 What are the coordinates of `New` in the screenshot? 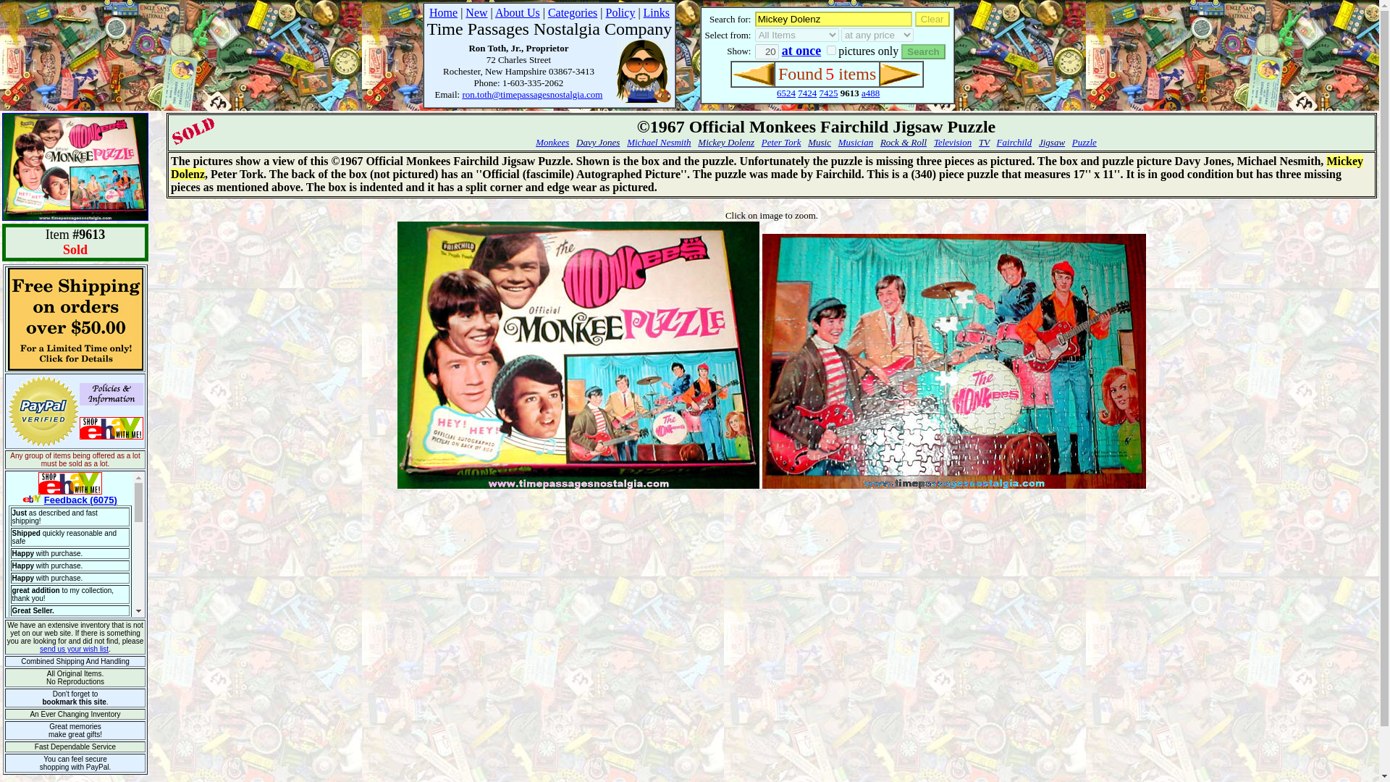 It's located at (476, 12).